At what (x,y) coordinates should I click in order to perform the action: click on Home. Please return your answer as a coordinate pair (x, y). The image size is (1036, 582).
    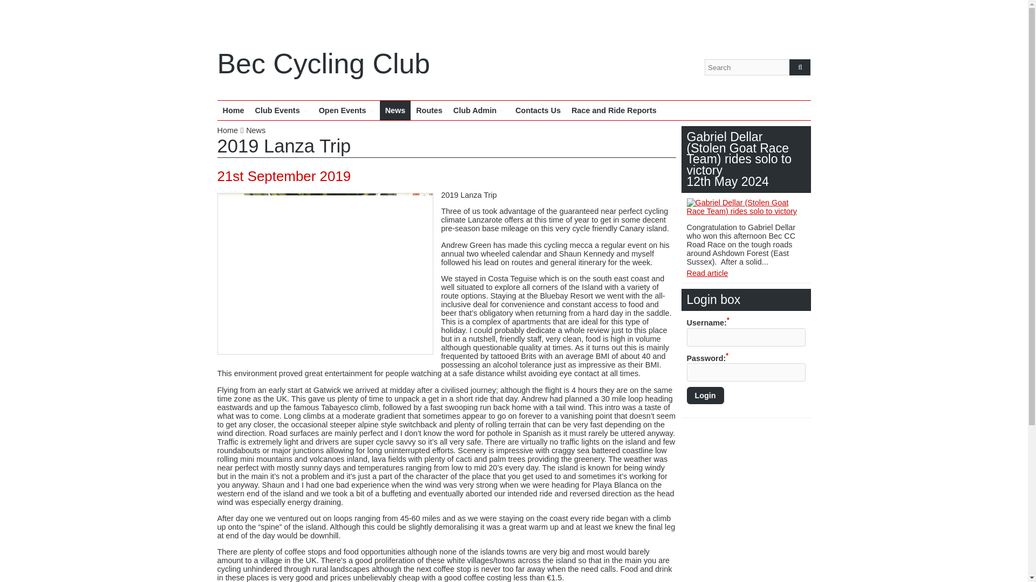
    Looking at the image, I should click on (231, 130).